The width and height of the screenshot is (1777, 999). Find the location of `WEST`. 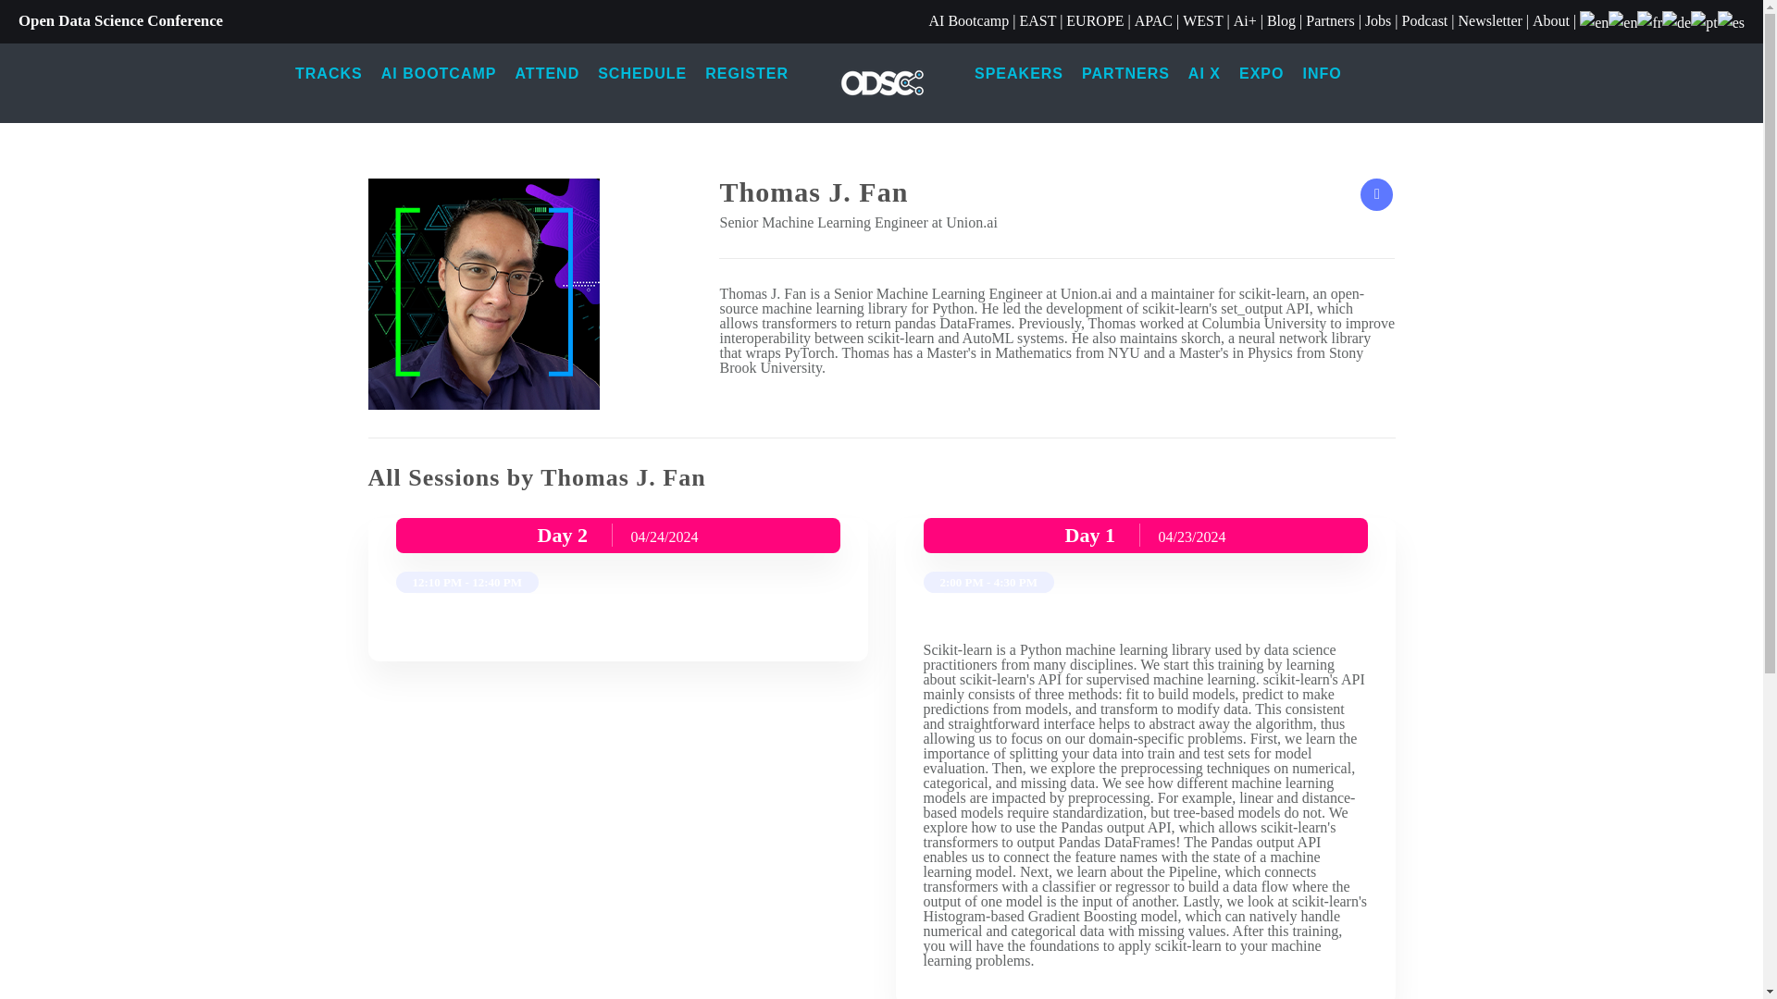

WEST is located at coordinates (1202, 20).